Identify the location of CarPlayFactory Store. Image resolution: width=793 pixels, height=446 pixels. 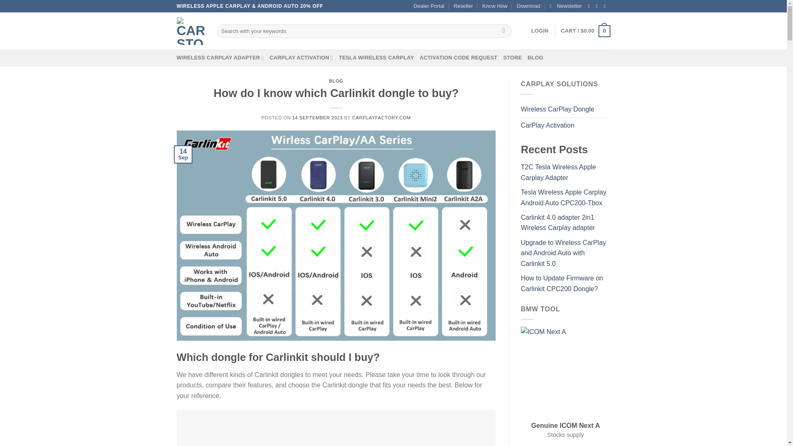
(191, 31).